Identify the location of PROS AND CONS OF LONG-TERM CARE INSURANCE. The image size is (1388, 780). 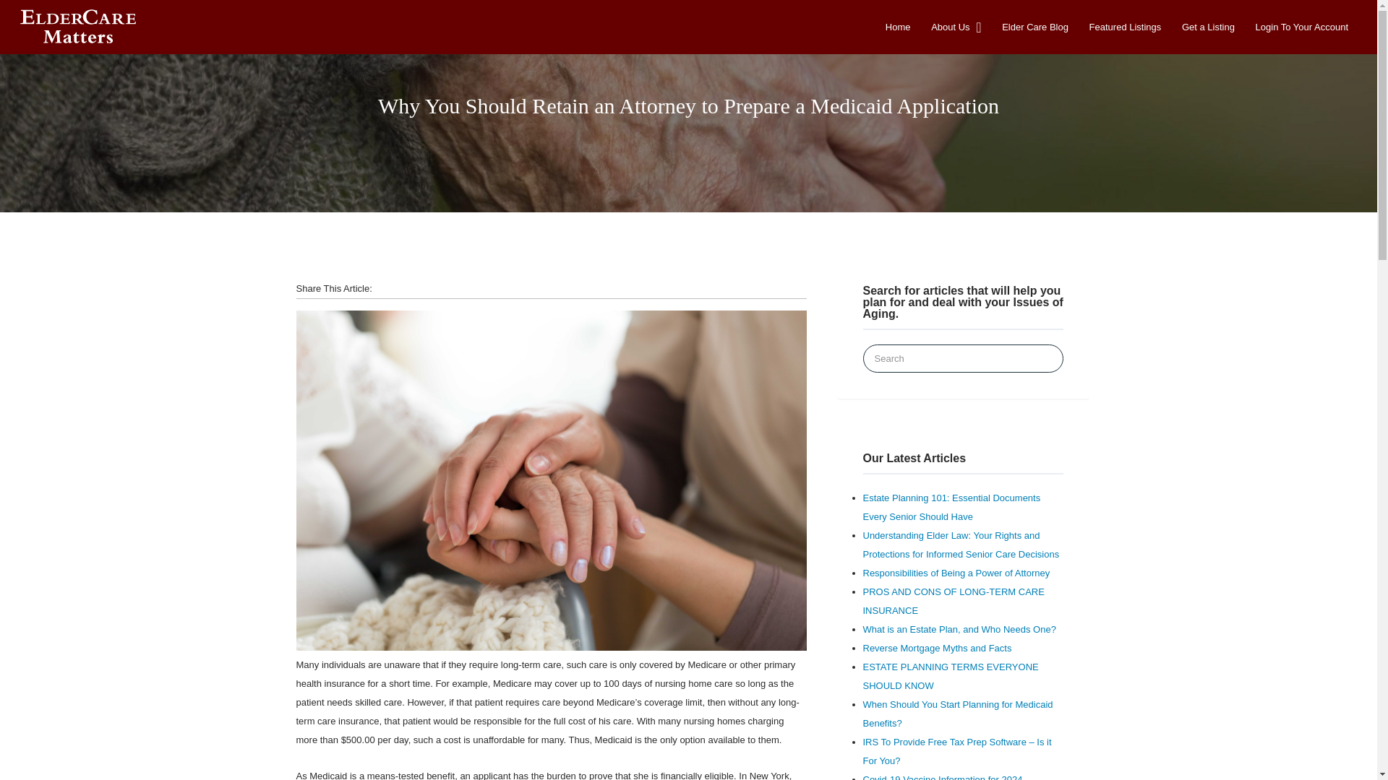
(954, 601).